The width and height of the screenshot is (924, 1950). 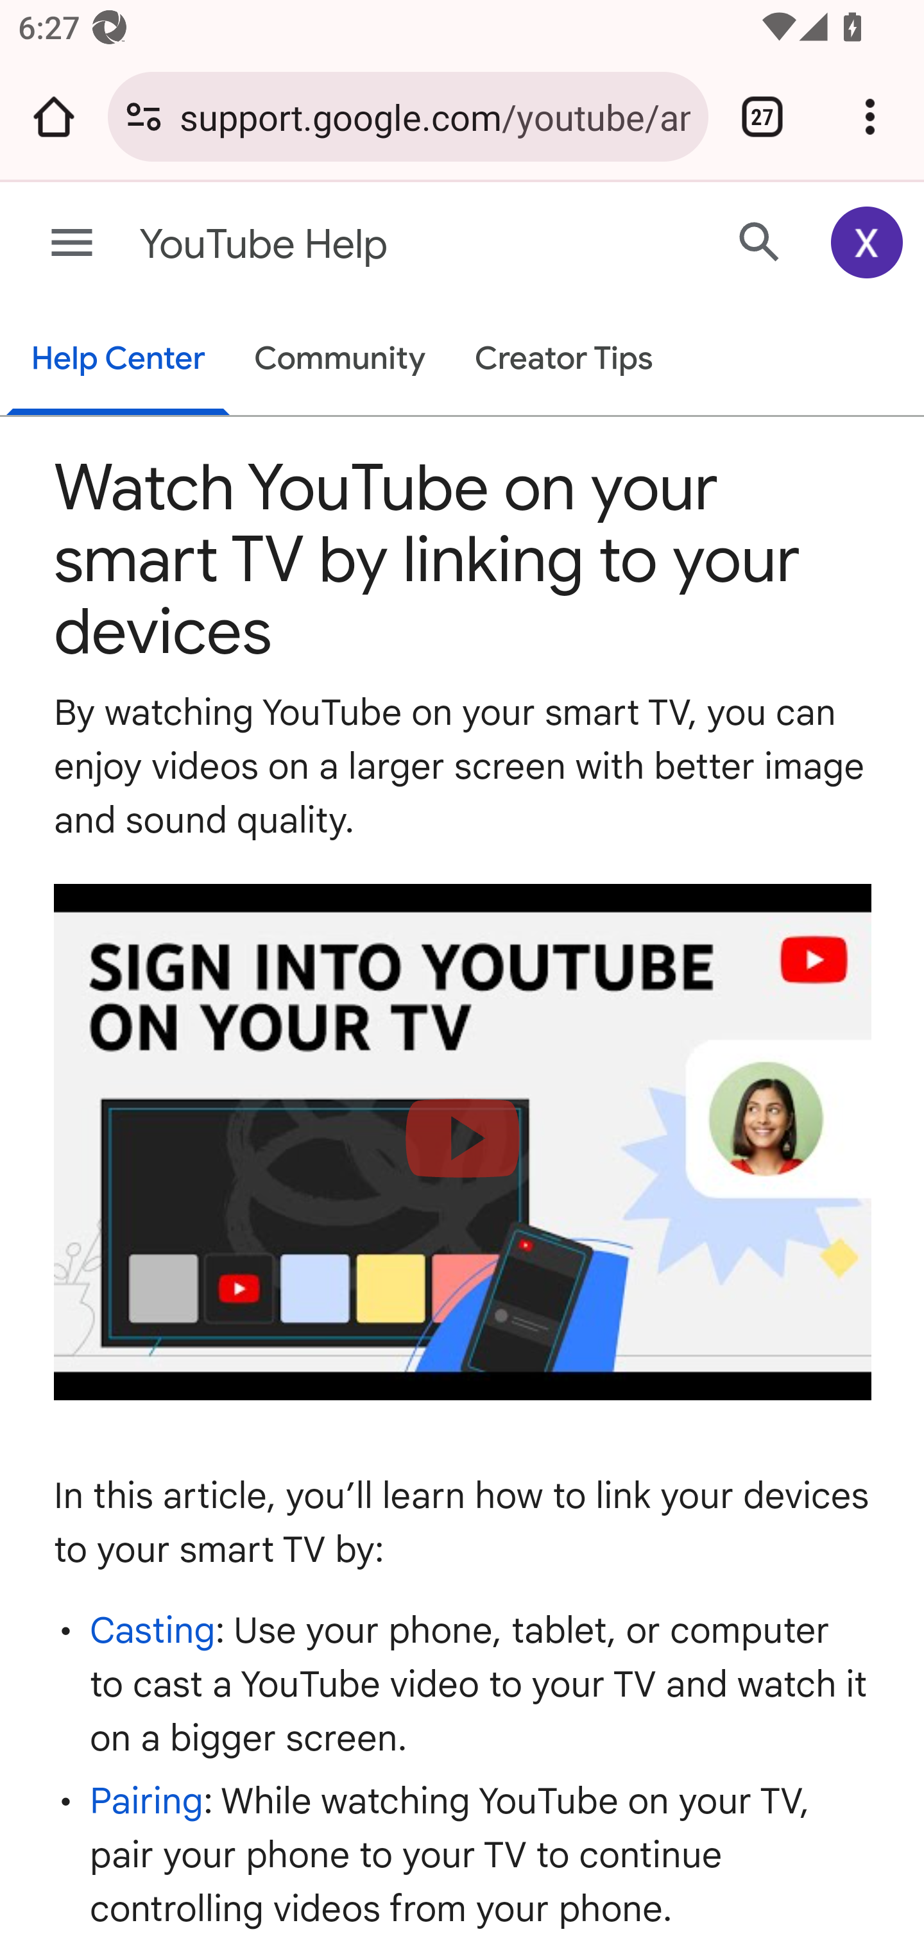 What do you see at coordinates (563, 360) in the screenshot?
I see `Creator Tips` at bounding box center [563, 360].